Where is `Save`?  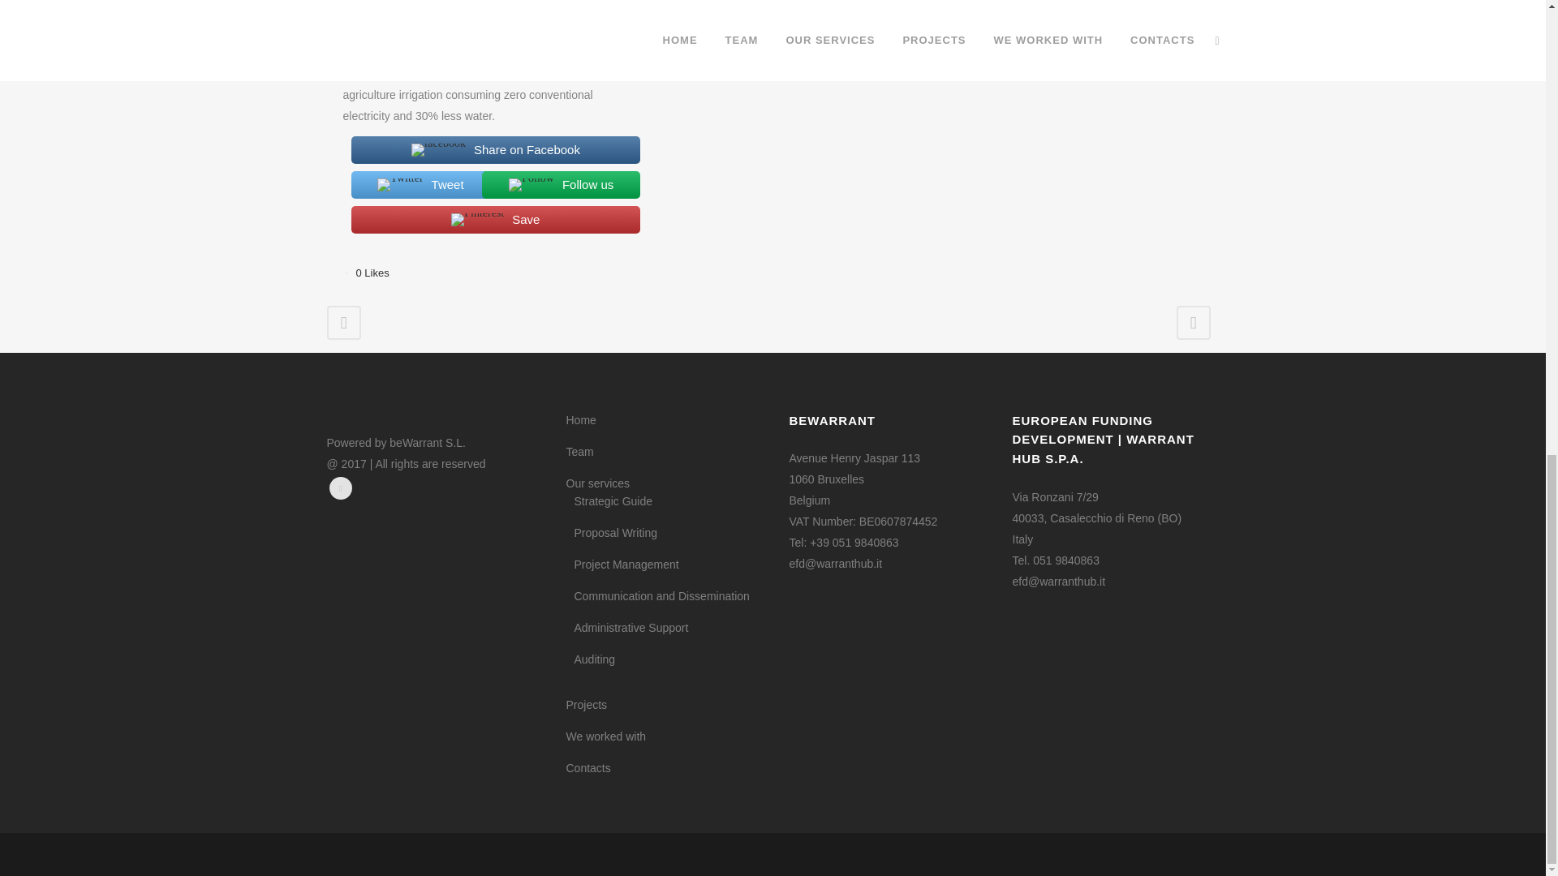
Save is located at coordinates (487, 219).